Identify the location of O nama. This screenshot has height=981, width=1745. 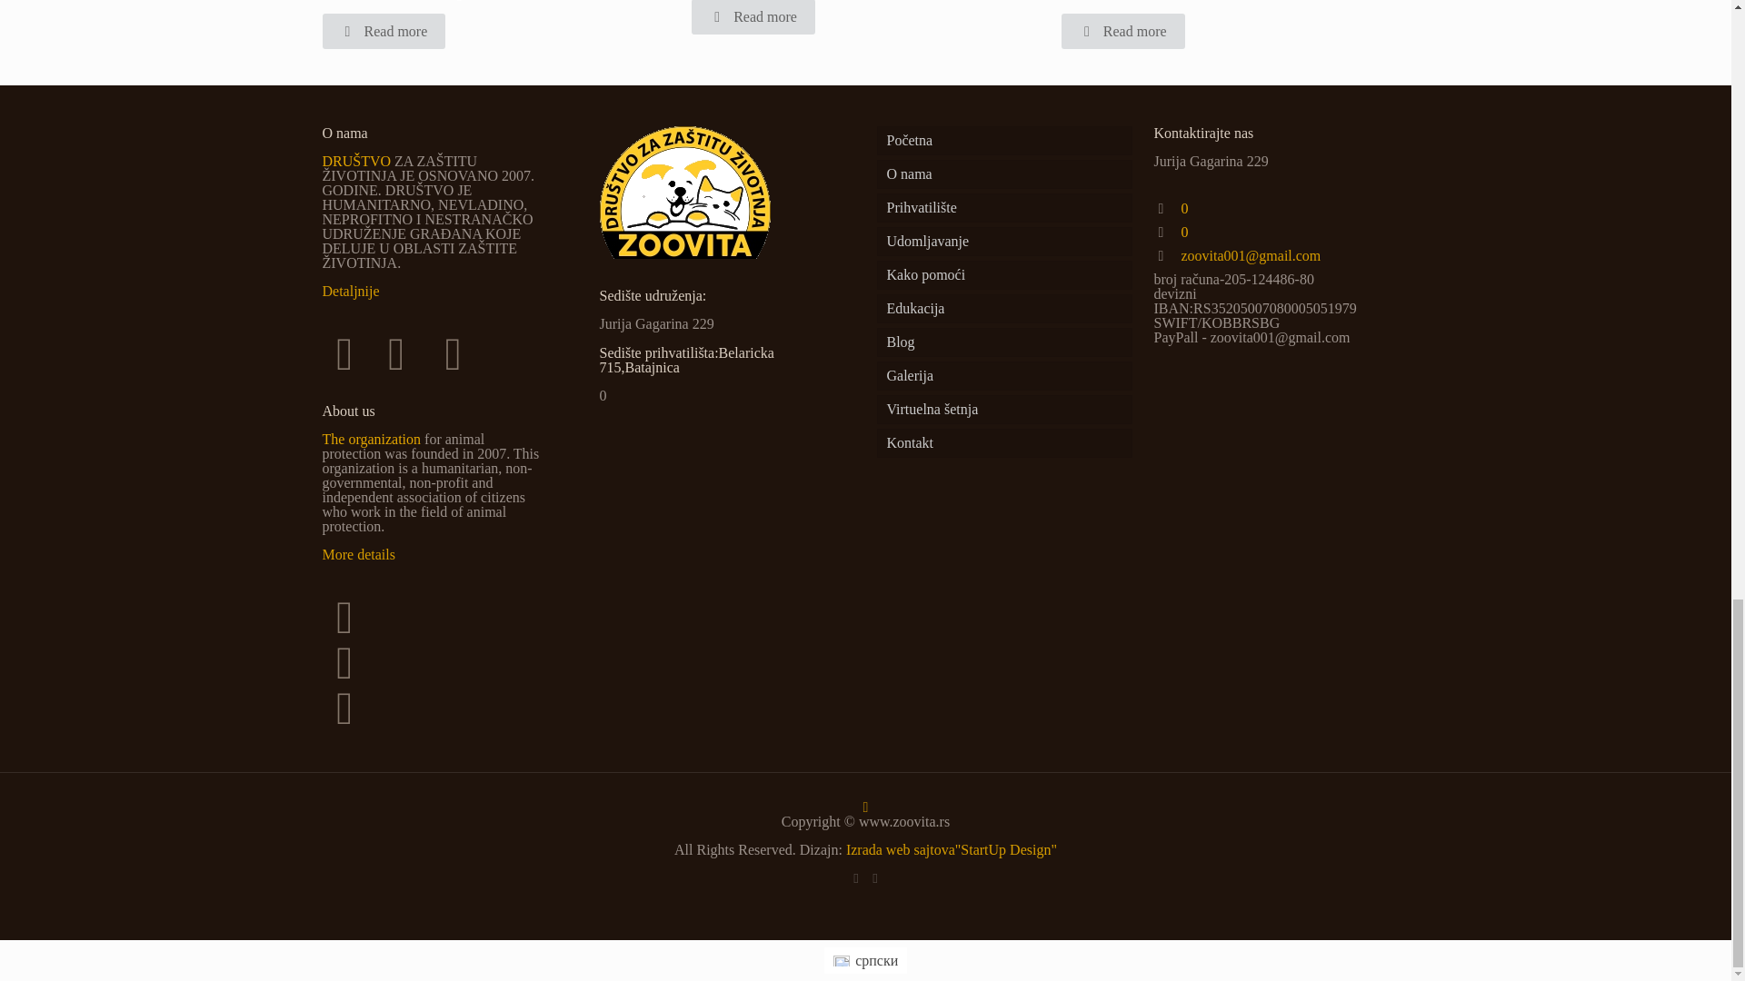
(1003, 174).